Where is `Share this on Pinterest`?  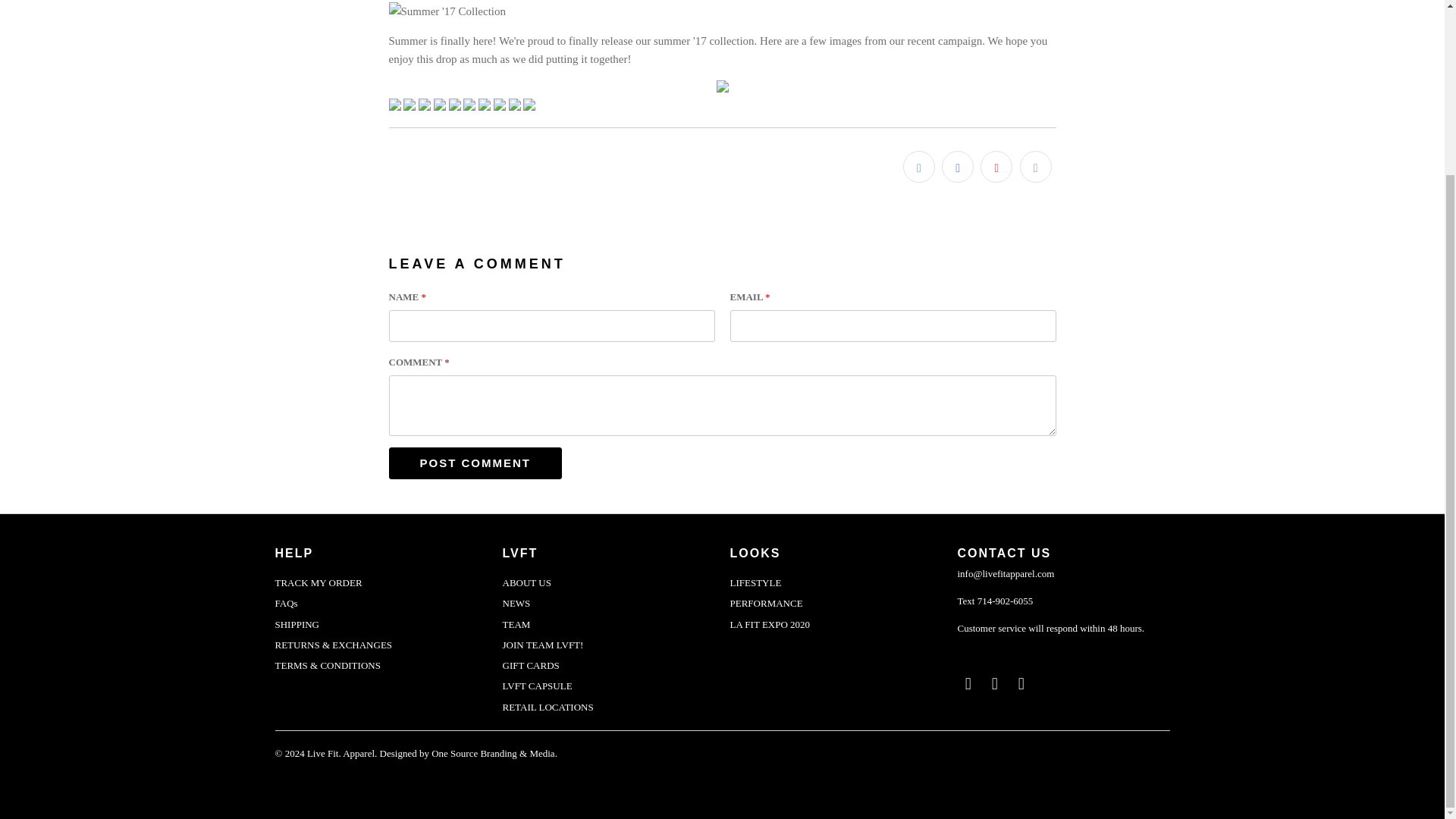
Share this on Pinterest is located at coordinates (996, 166).